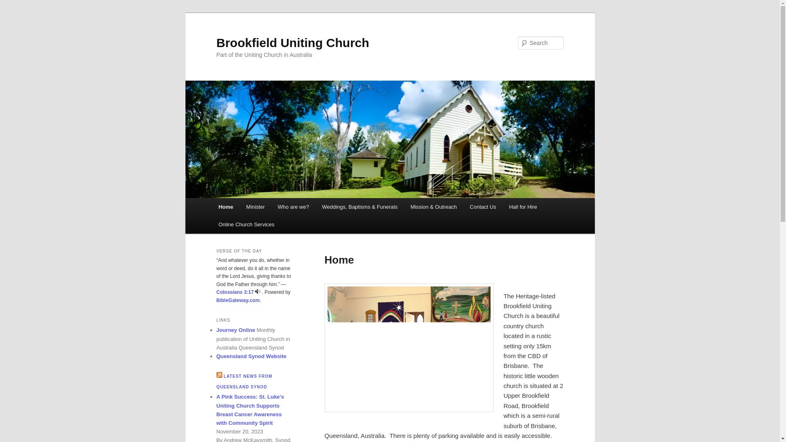 This screenshot has height=442, width=786. I want to click on Weddings, Baptisms & Funerals, so click(360, 207).